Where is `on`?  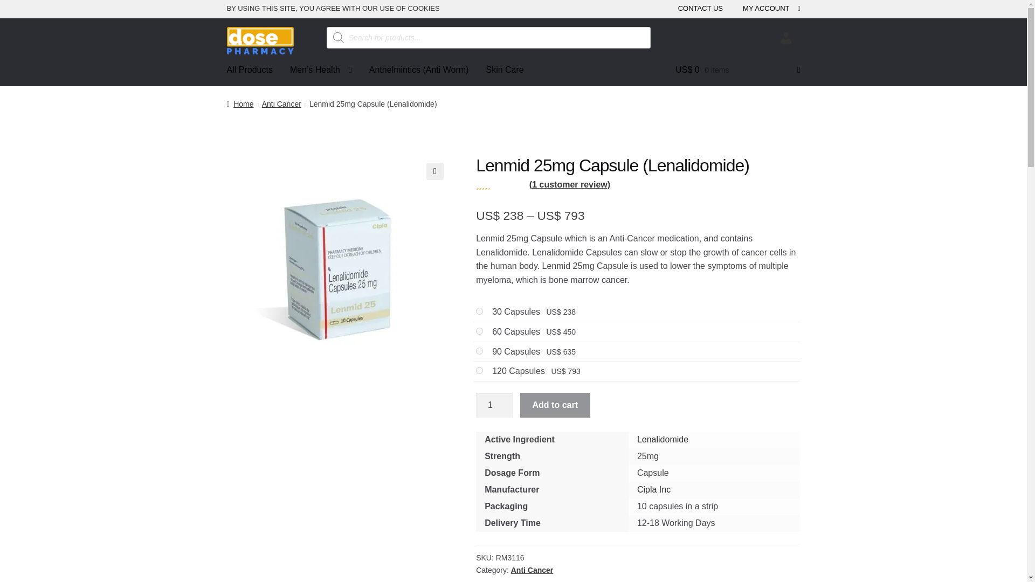 on is located at coordinates (480, 311).